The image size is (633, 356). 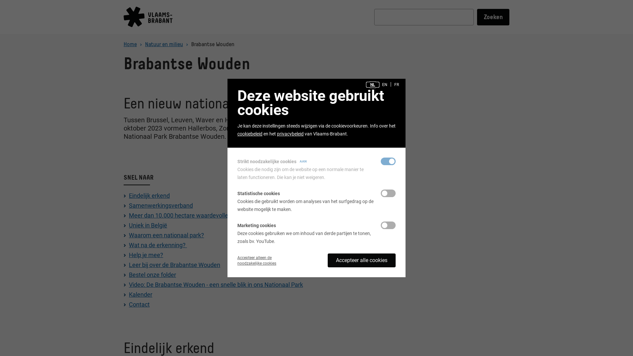 I want to click on FR, so click(x=397, y=85).